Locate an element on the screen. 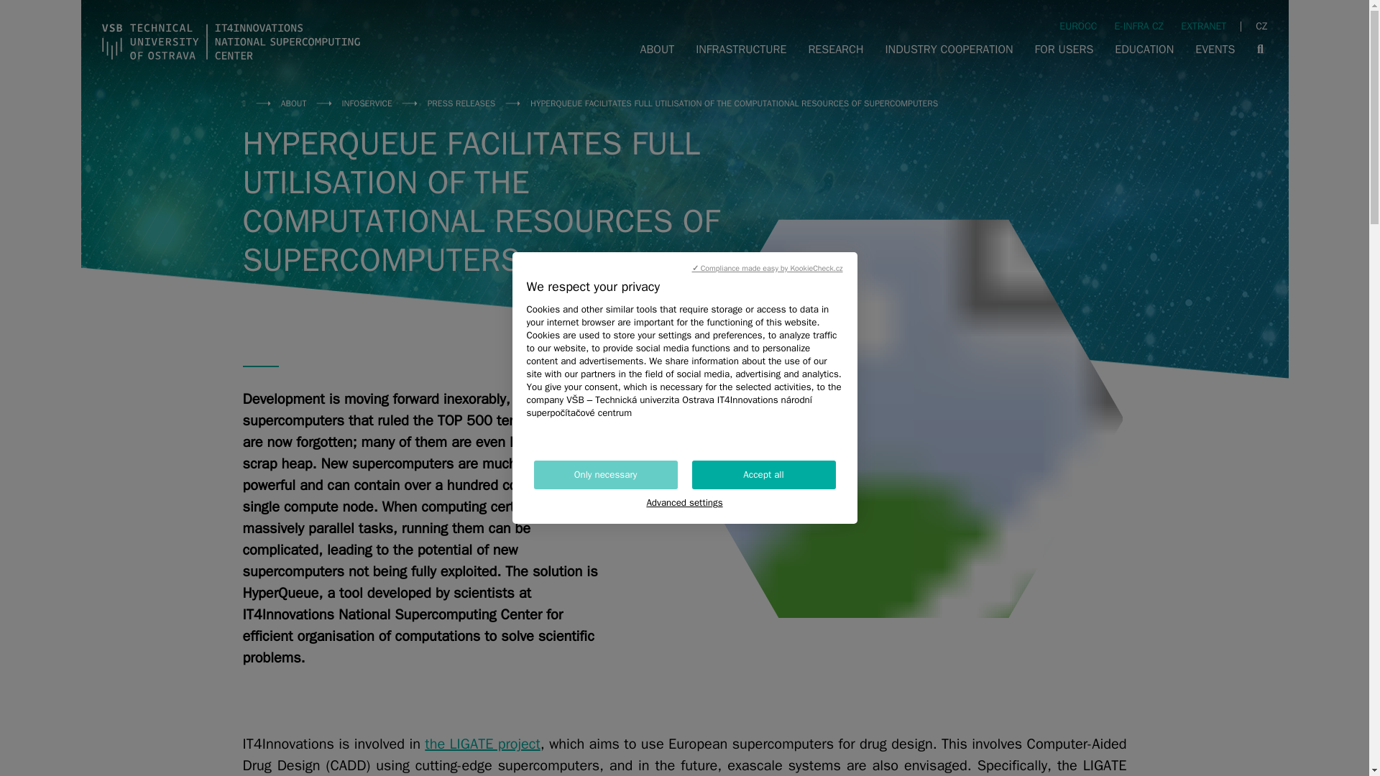 The image size is (1380, 776). INFRASTRUCTURE is located at coordinates (740, 49).